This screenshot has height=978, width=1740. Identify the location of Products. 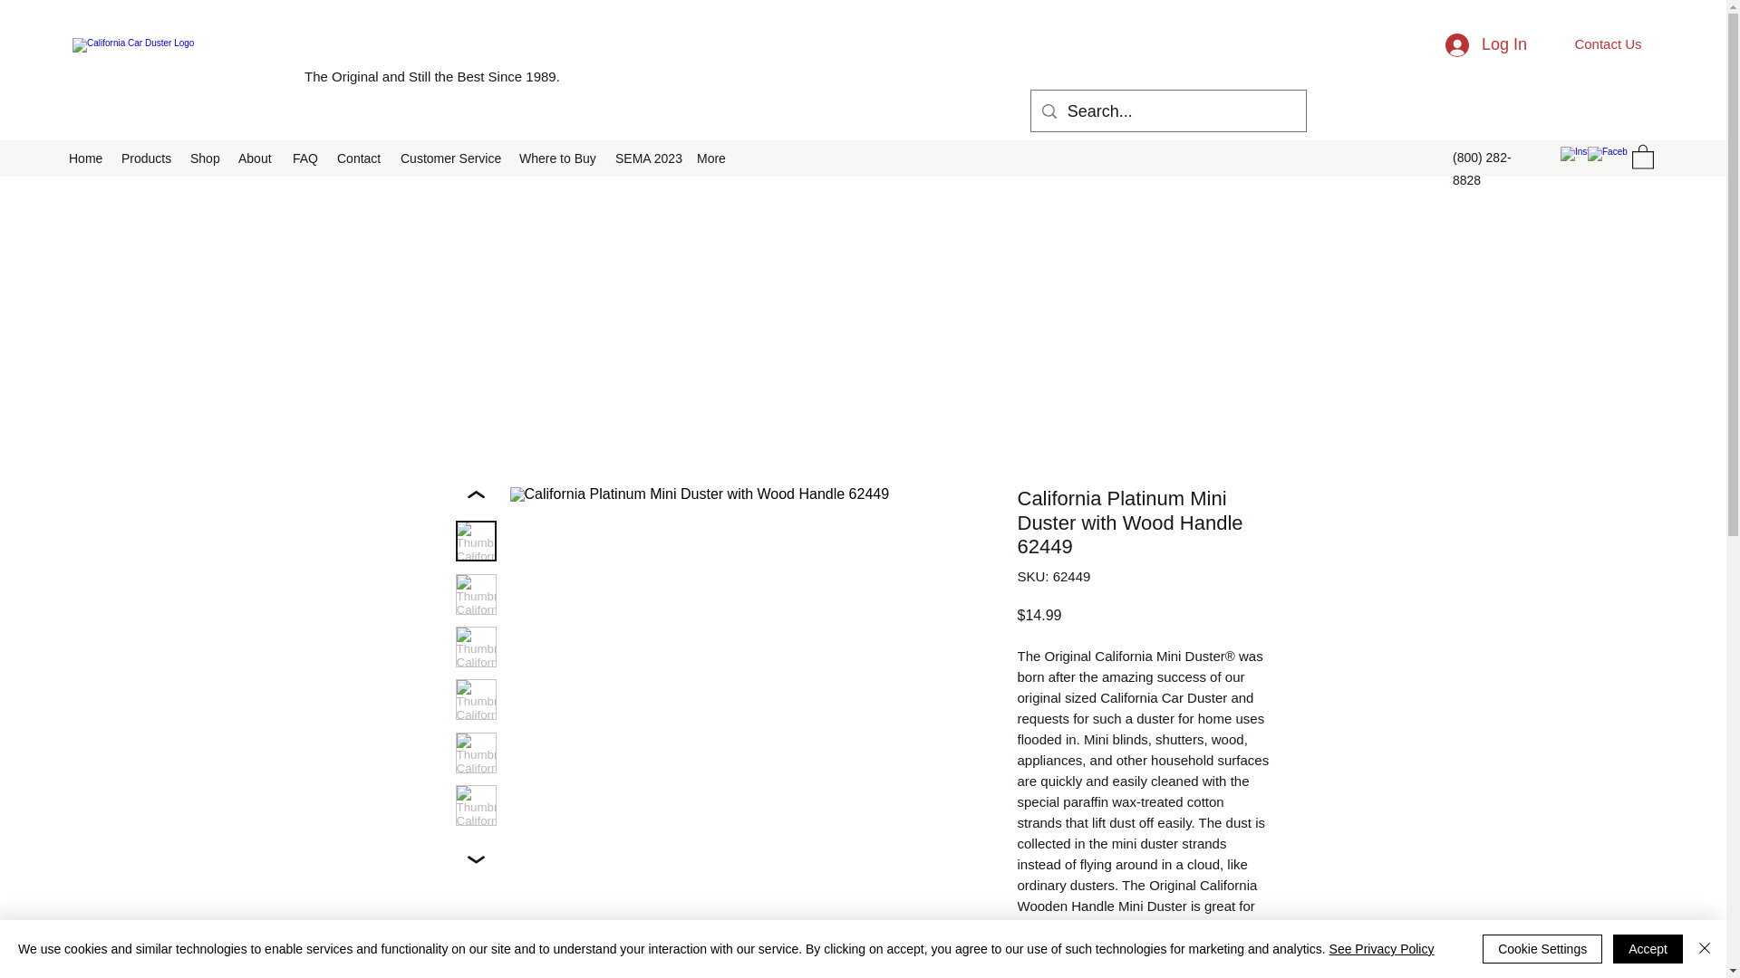
(147, 158).